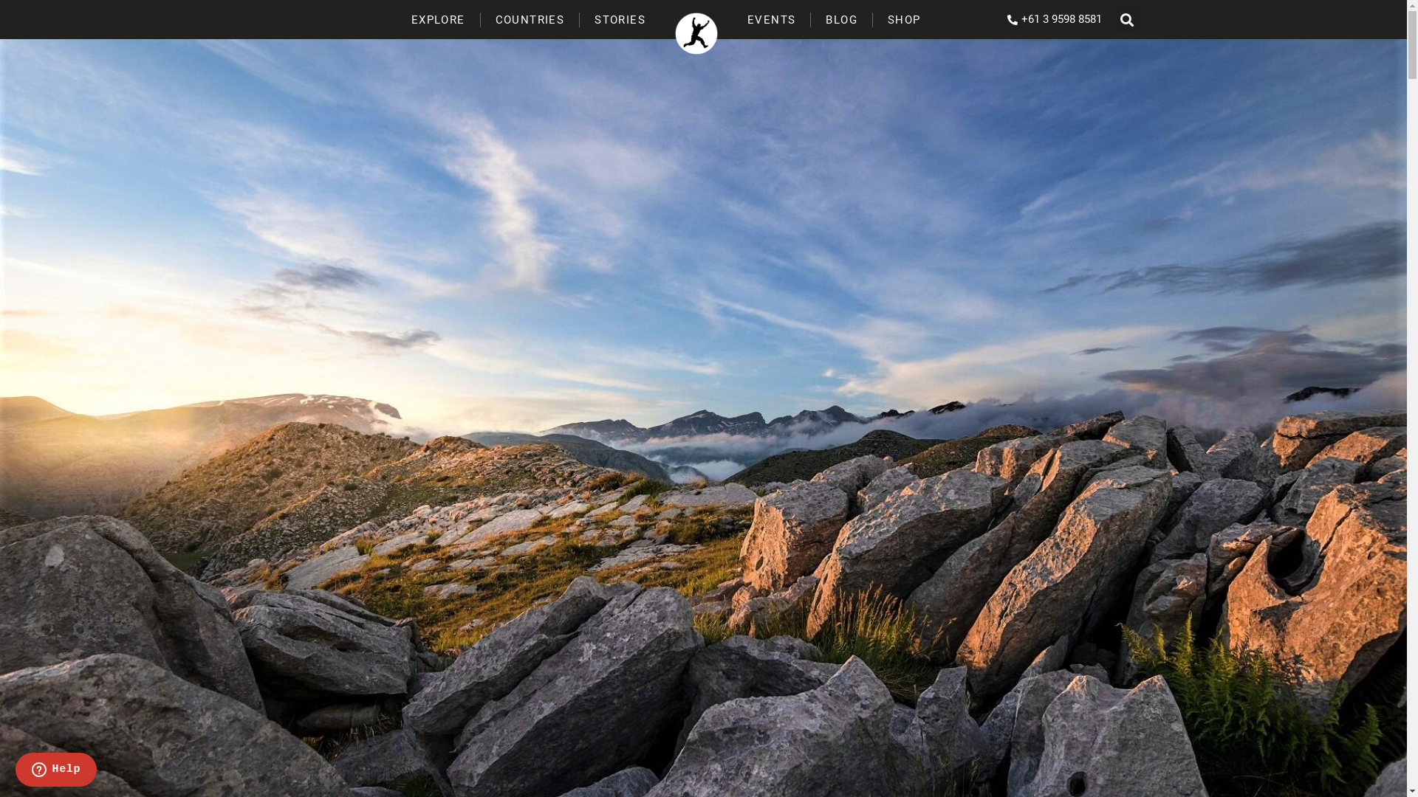  Describe the element at coordinates (772, 19) in the screenshot. I see `EVENTS` at that location.